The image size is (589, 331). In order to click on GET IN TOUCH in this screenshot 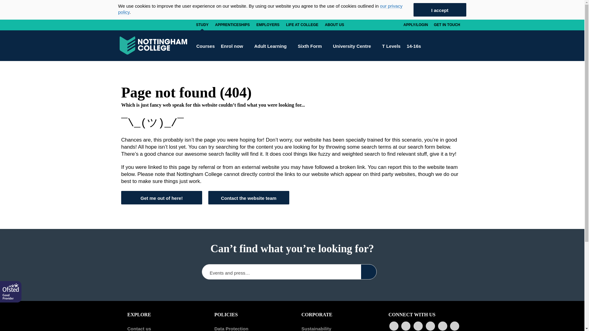, I will do `click(447, 25)`.